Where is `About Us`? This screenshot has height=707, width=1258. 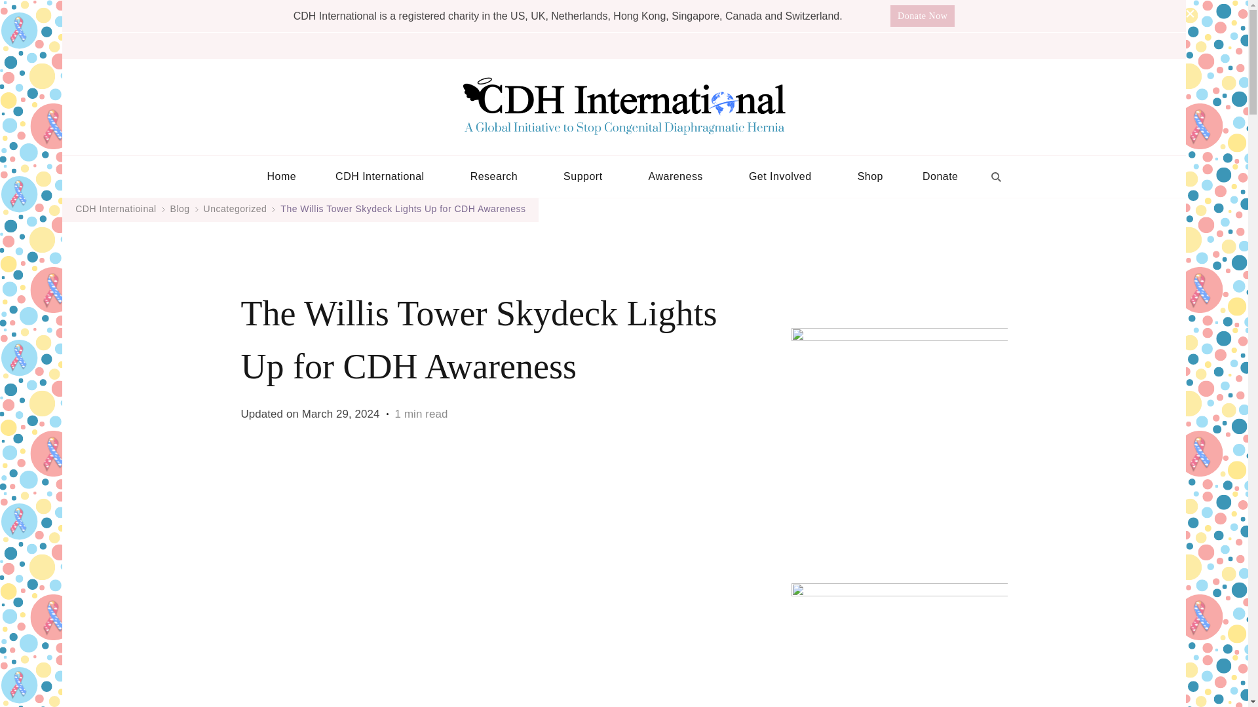
About Us is located at coordinates (80, 233).